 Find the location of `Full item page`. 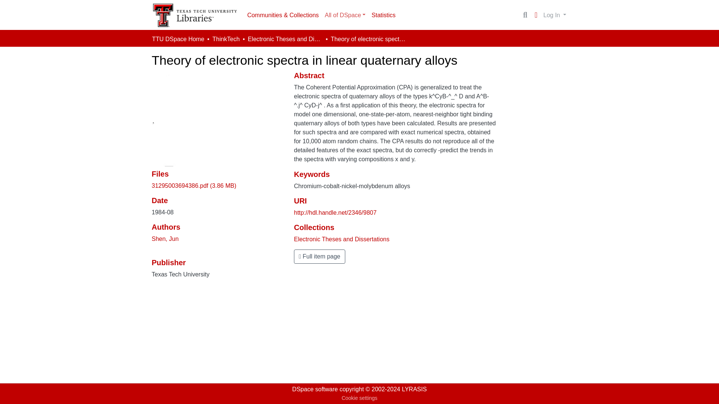

Full item page is located at coordinates (319, 257).